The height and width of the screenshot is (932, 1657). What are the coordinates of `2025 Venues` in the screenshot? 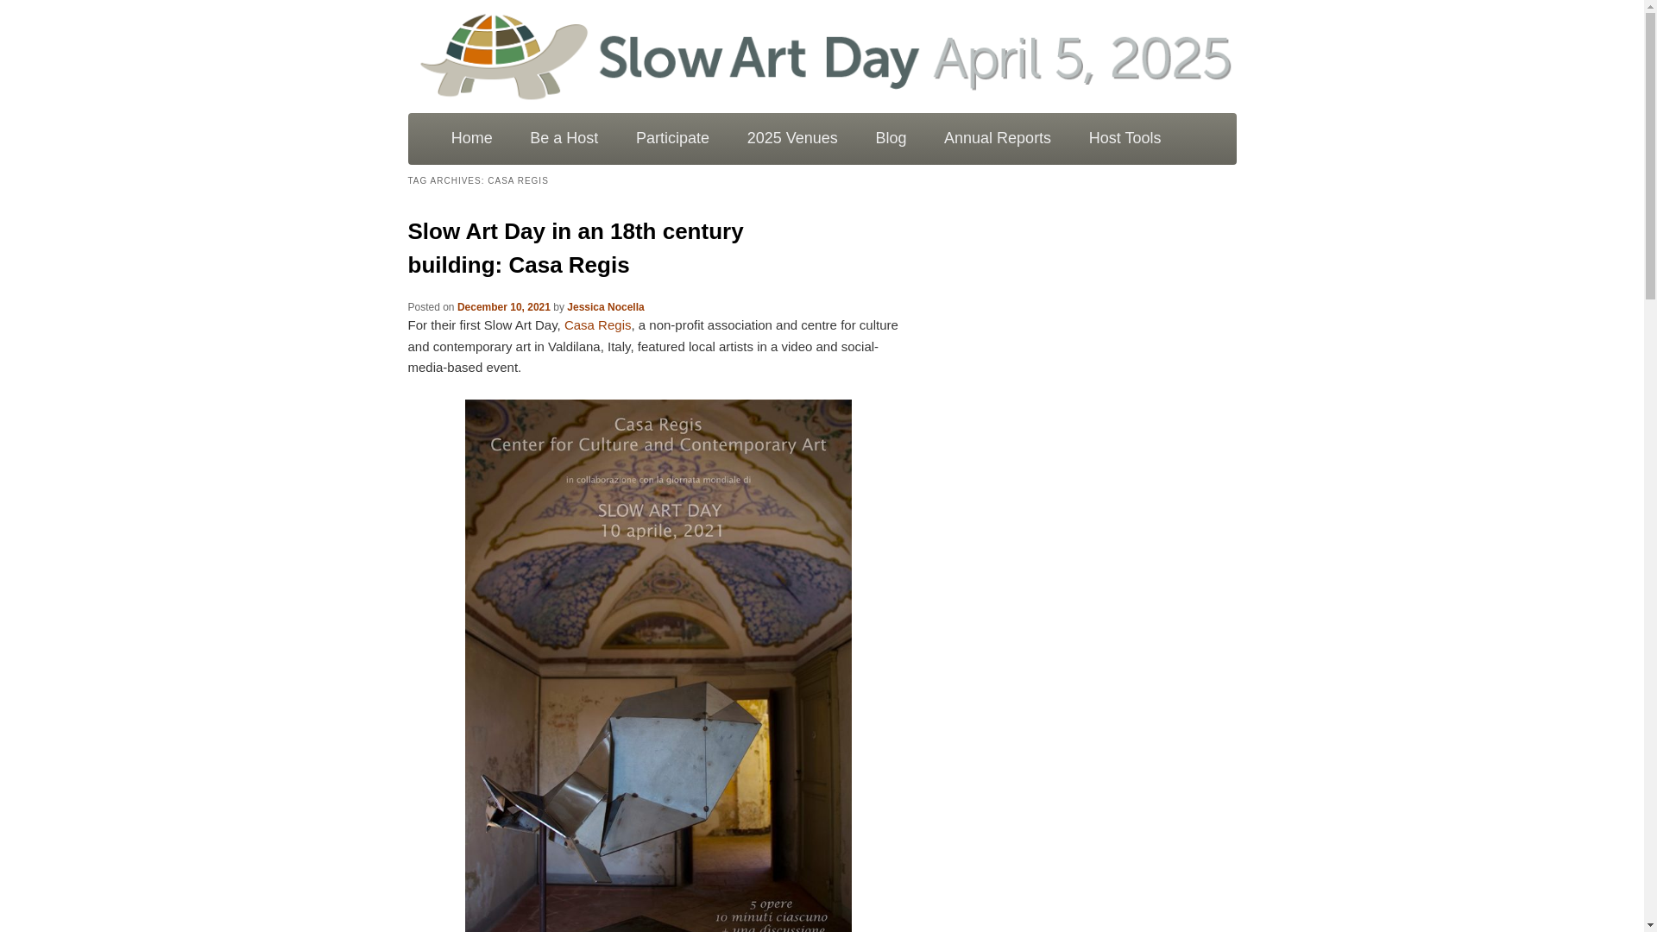 It's located at (792, 138).